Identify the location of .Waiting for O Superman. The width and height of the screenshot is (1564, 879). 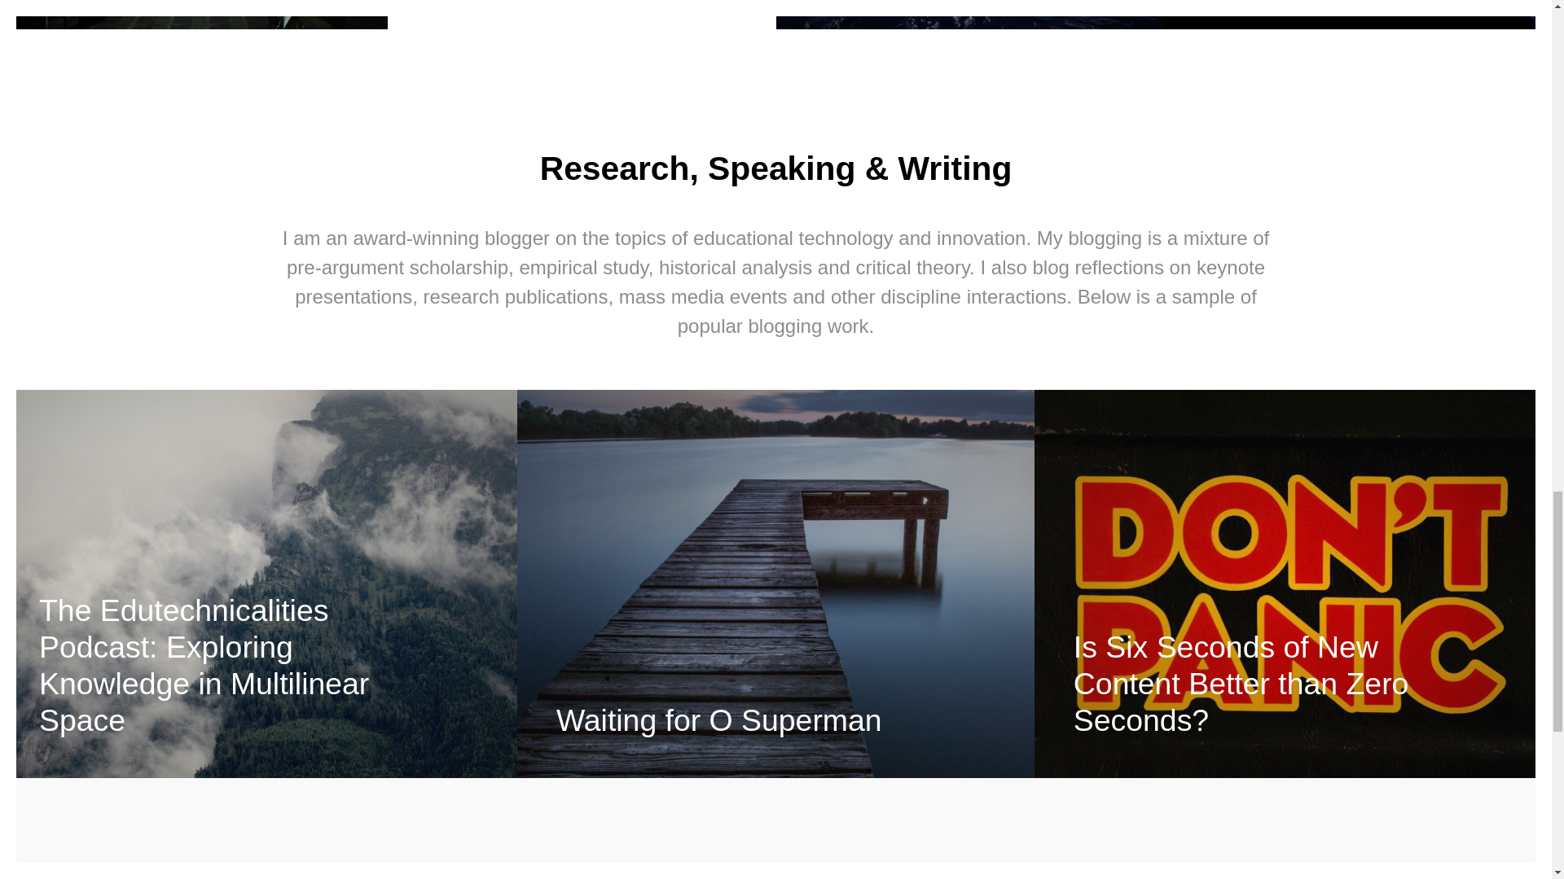
(718, 720).